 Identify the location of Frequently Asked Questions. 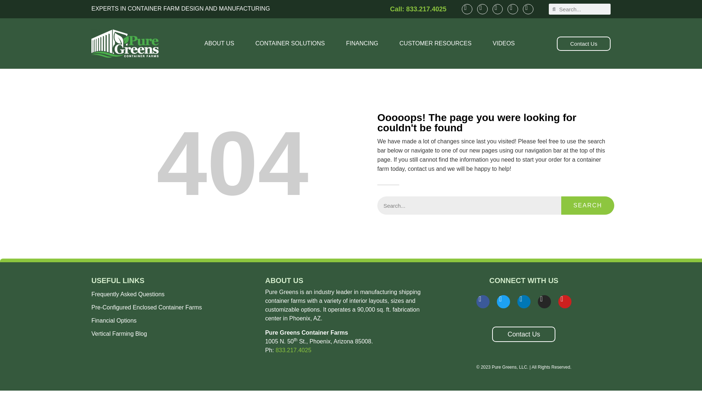
(174, 294).